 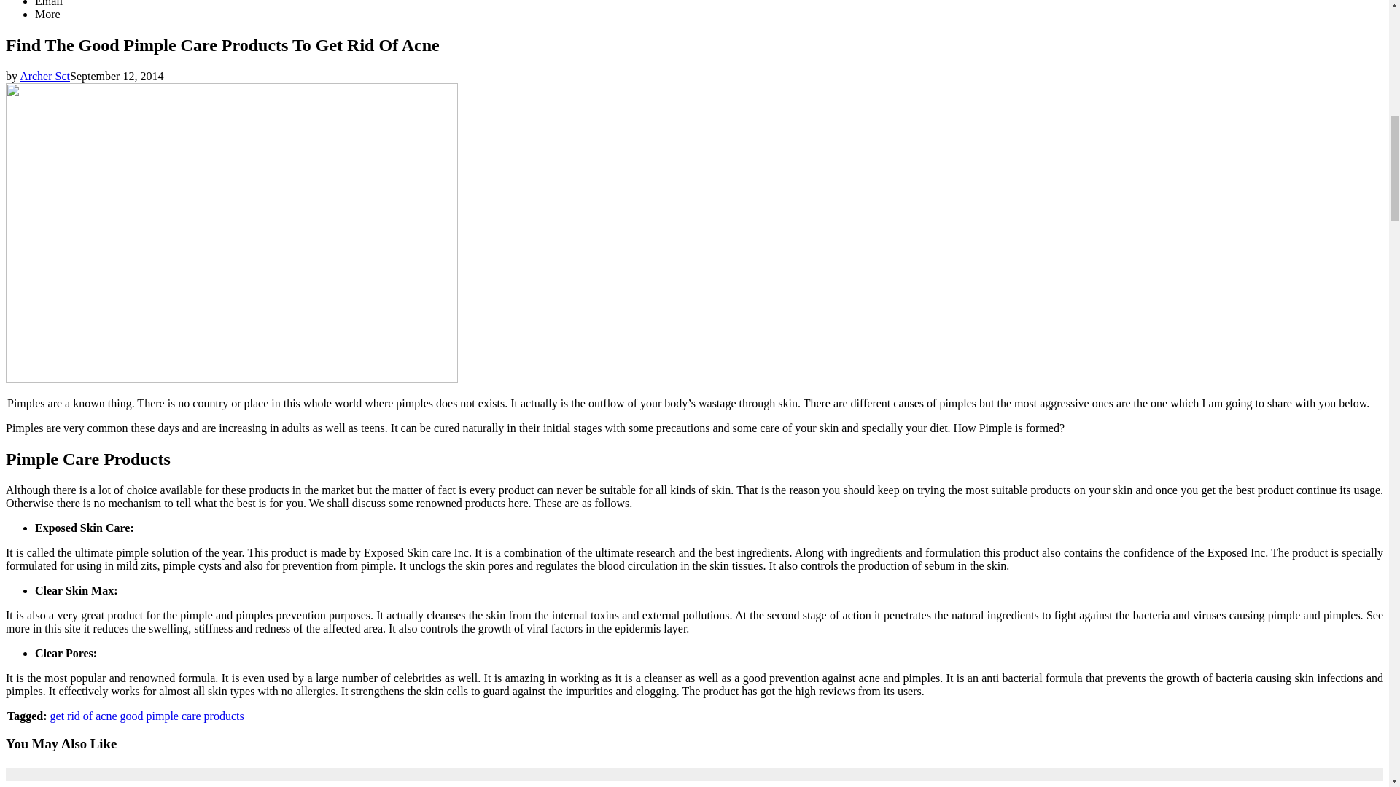 I want to click on More, so click(x=47, y=14).